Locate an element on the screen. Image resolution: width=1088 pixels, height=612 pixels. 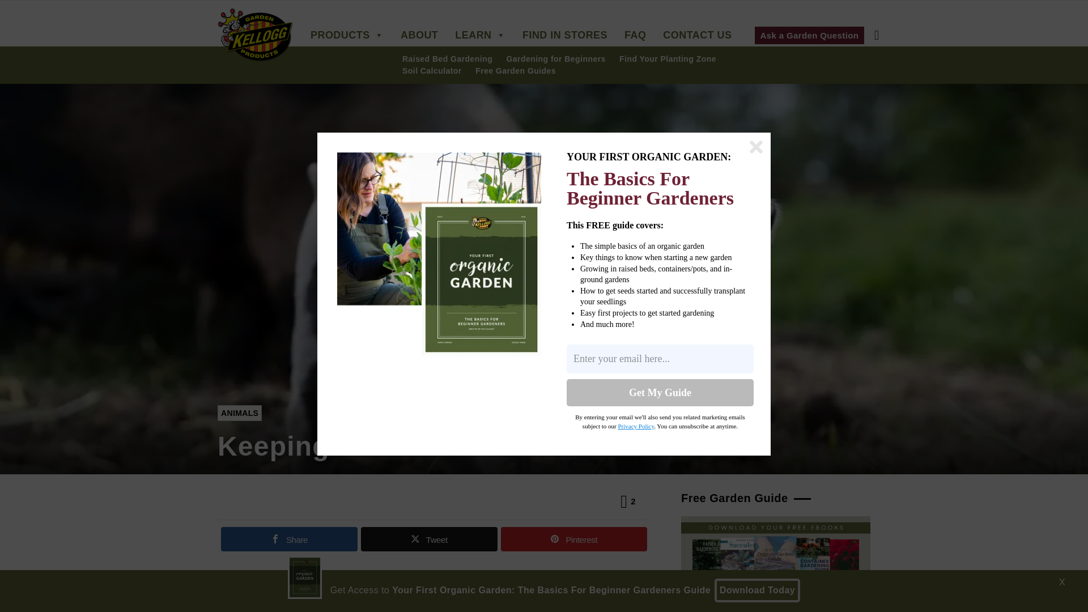
Soil Calculator is located at coordinates (432, 71).